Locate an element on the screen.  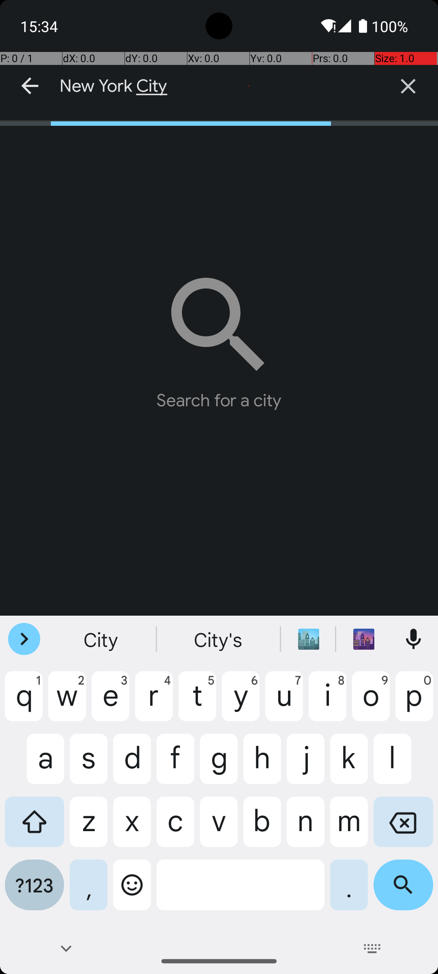
emoji 🏙️ is located at coordinates (309, 639).